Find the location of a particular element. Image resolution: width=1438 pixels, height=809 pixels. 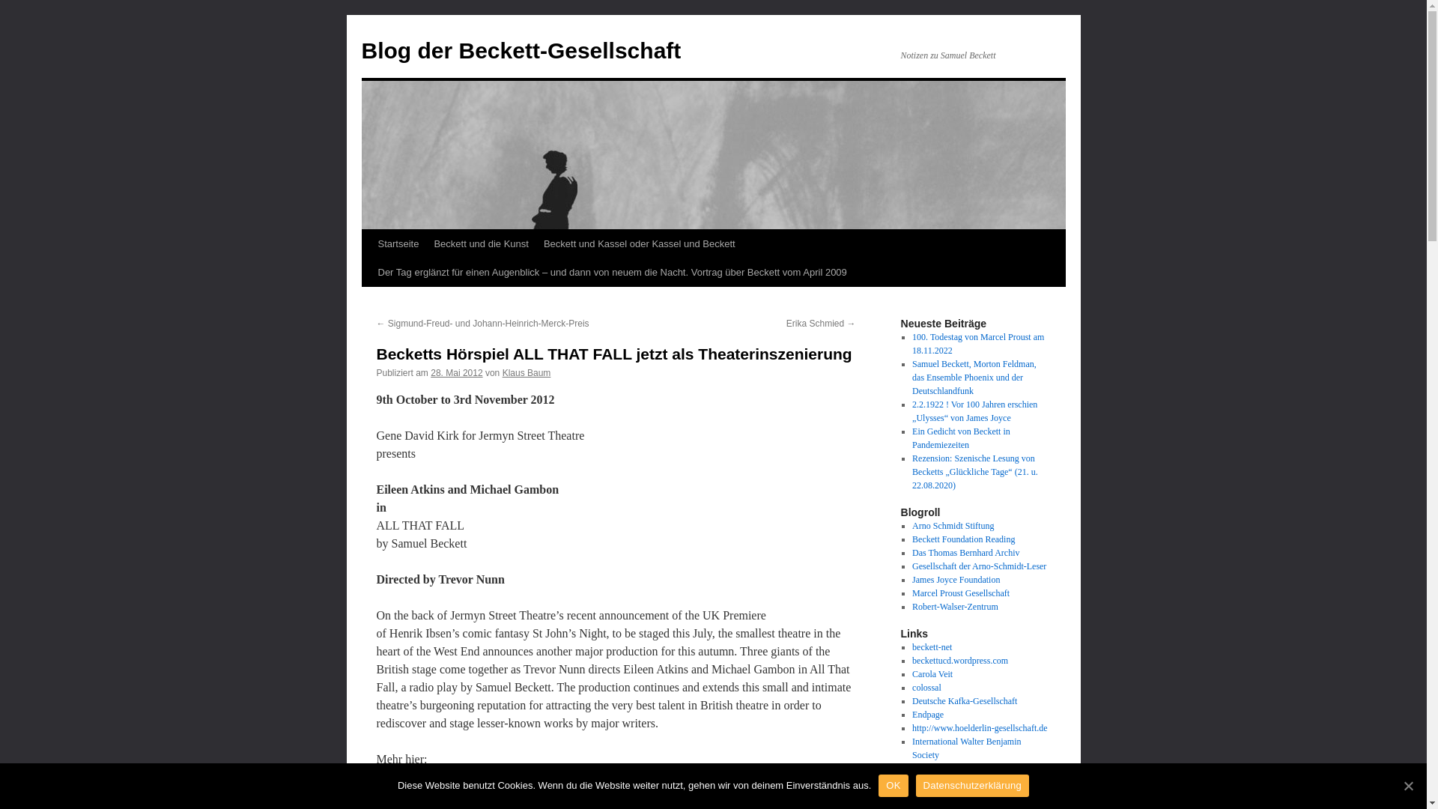

Beckett Foundation Reading is located at coordinates (963, 539).